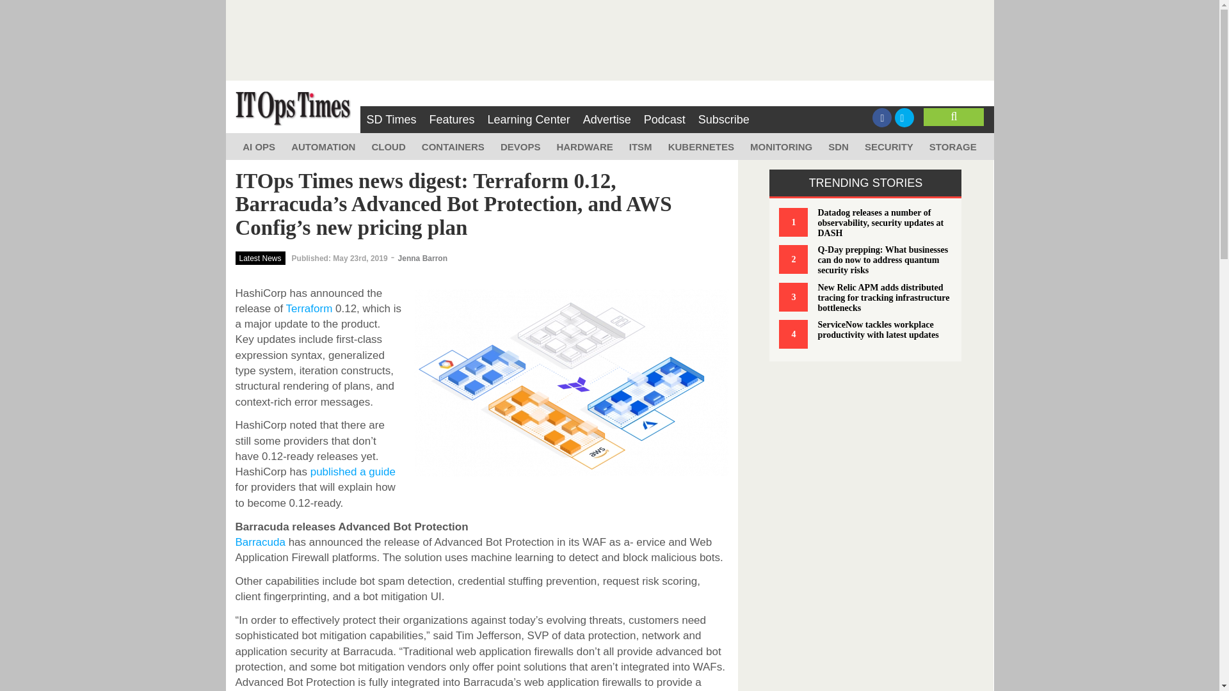 The width and height of the screenshot is (1229, 691). I want to click on SD Times, so click(391, 120).